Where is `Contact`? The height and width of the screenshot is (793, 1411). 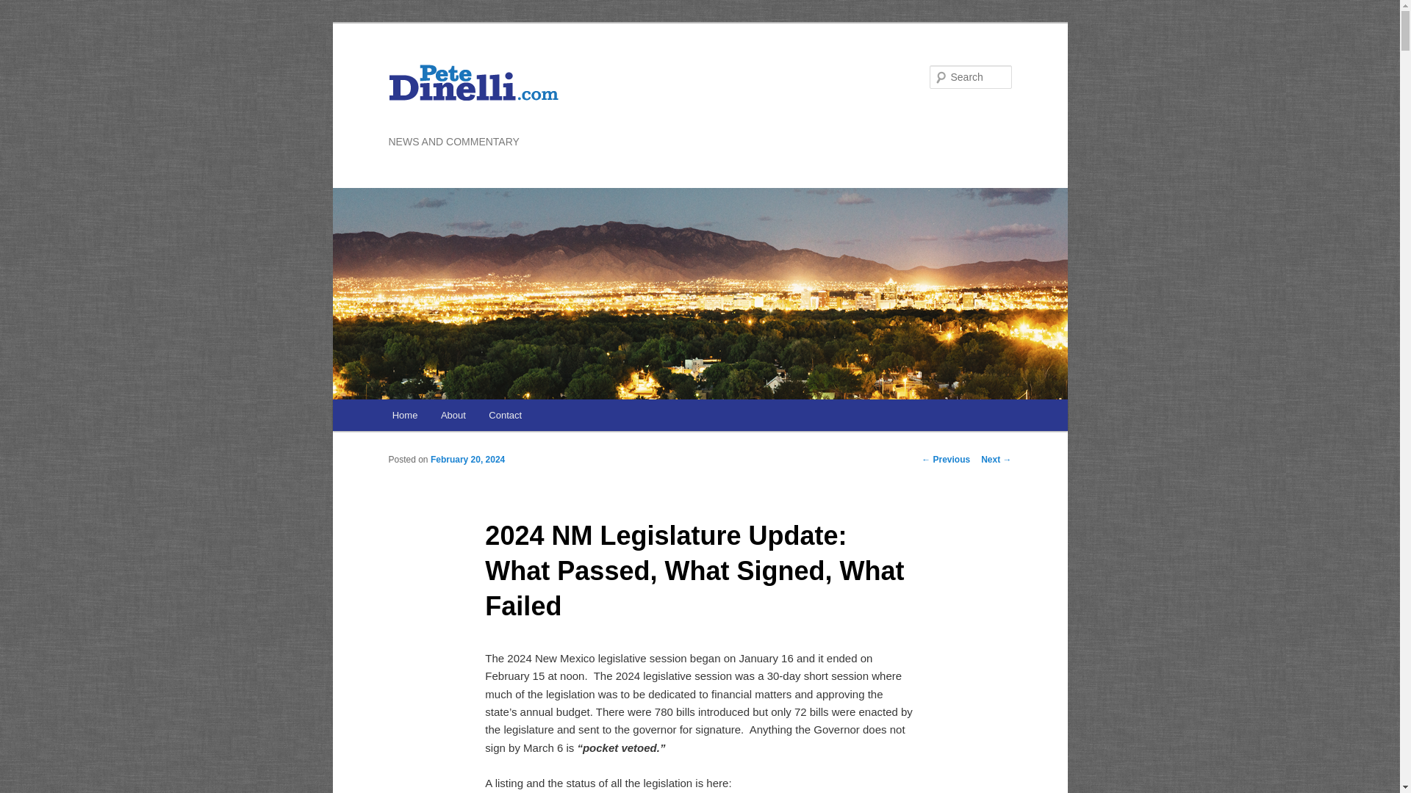 Contact is located at coordinates (506, 416).